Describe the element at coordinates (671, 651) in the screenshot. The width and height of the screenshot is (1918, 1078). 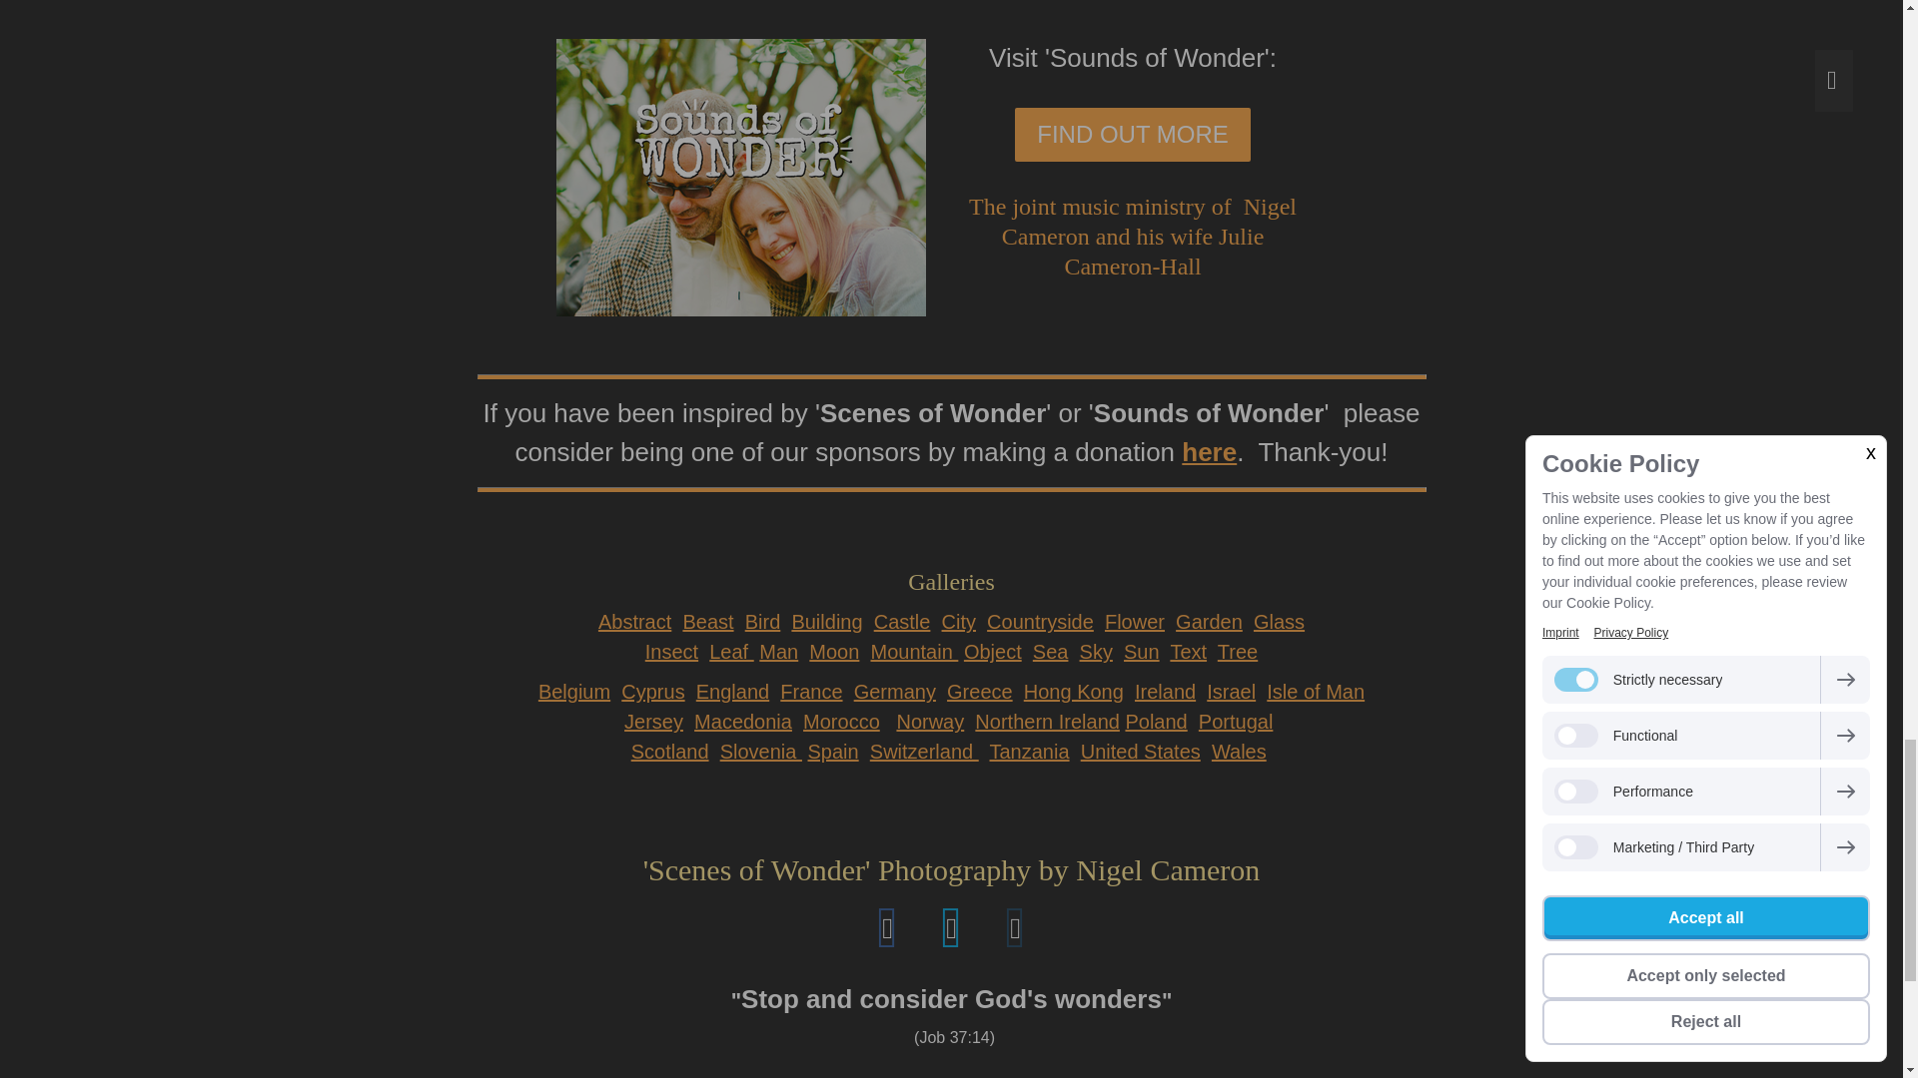
I see `Insect` at that location.